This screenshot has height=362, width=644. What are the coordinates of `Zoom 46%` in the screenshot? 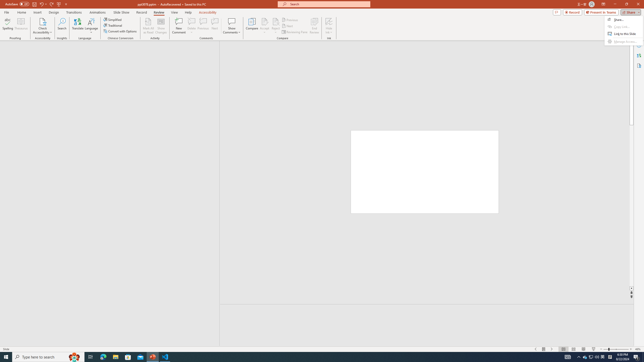 It's located at (638, 349).